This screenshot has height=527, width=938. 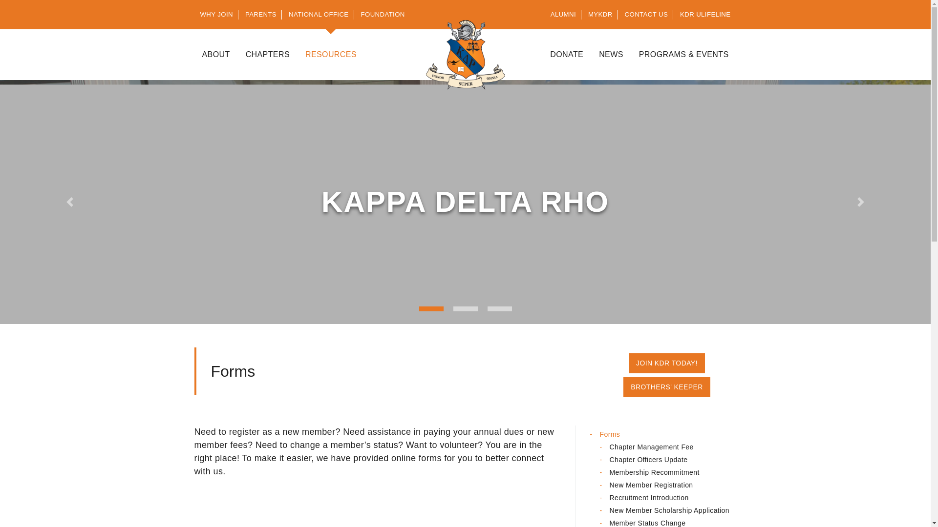 What do you see at coordinates (601, 15) in the screenshot?
I see `MYKDR` at bounding box center [601, 15].